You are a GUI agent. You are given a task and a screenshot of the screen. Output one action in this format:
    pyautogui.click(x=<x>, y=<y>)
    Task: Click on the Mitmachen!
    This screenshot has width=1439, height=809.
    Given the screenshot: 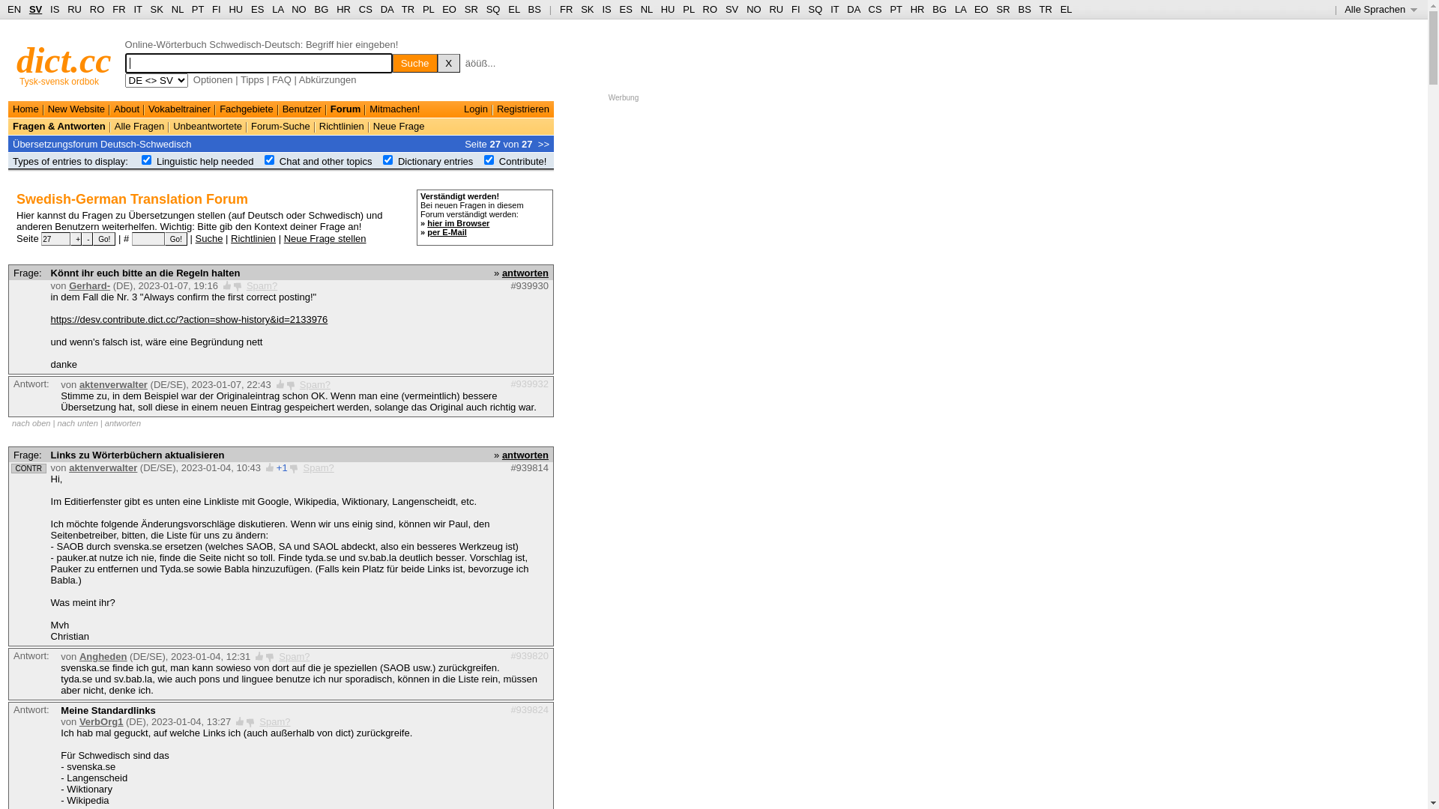 What is the action you would take?
    pyautogui.click(x=394, y=109)
    